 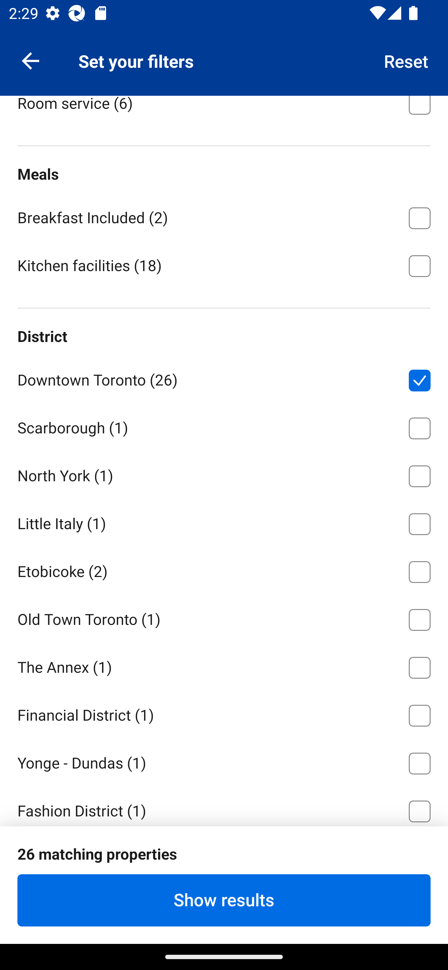 What do you see at coordinates (224, 426) in the screenshot?
I see `Scarborough ⁦(1)` at bounding box center [224, 426].